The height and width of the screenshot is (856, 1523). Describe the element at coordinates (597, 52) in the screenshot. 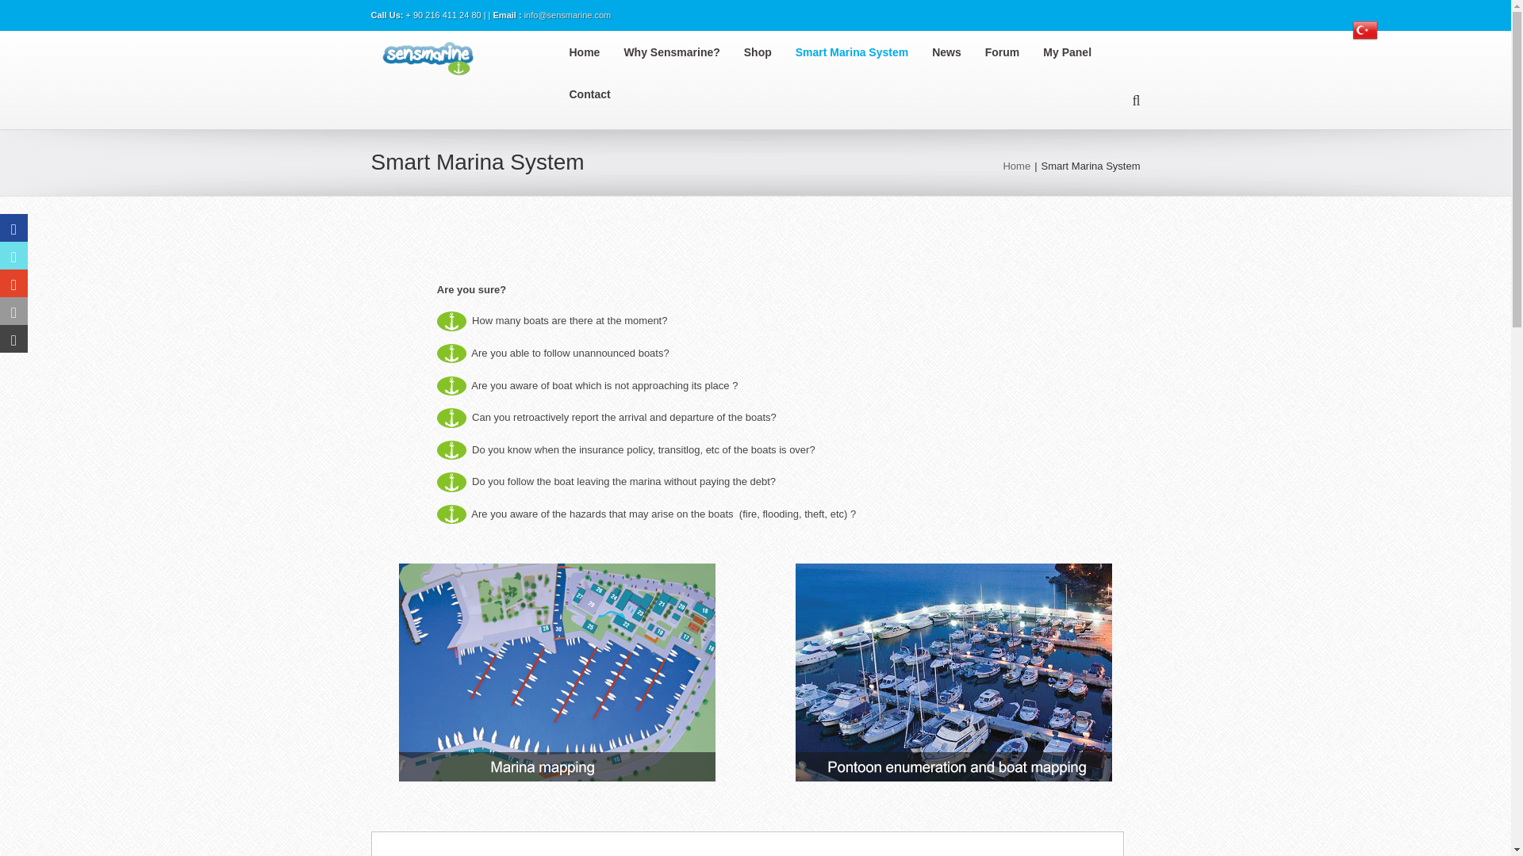

I see `Home` at that location.